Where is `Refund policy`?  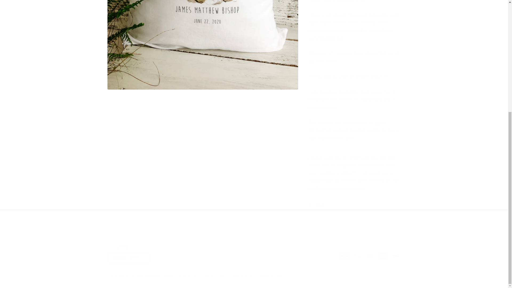 Refund policy is located at coordinates (190, 277).